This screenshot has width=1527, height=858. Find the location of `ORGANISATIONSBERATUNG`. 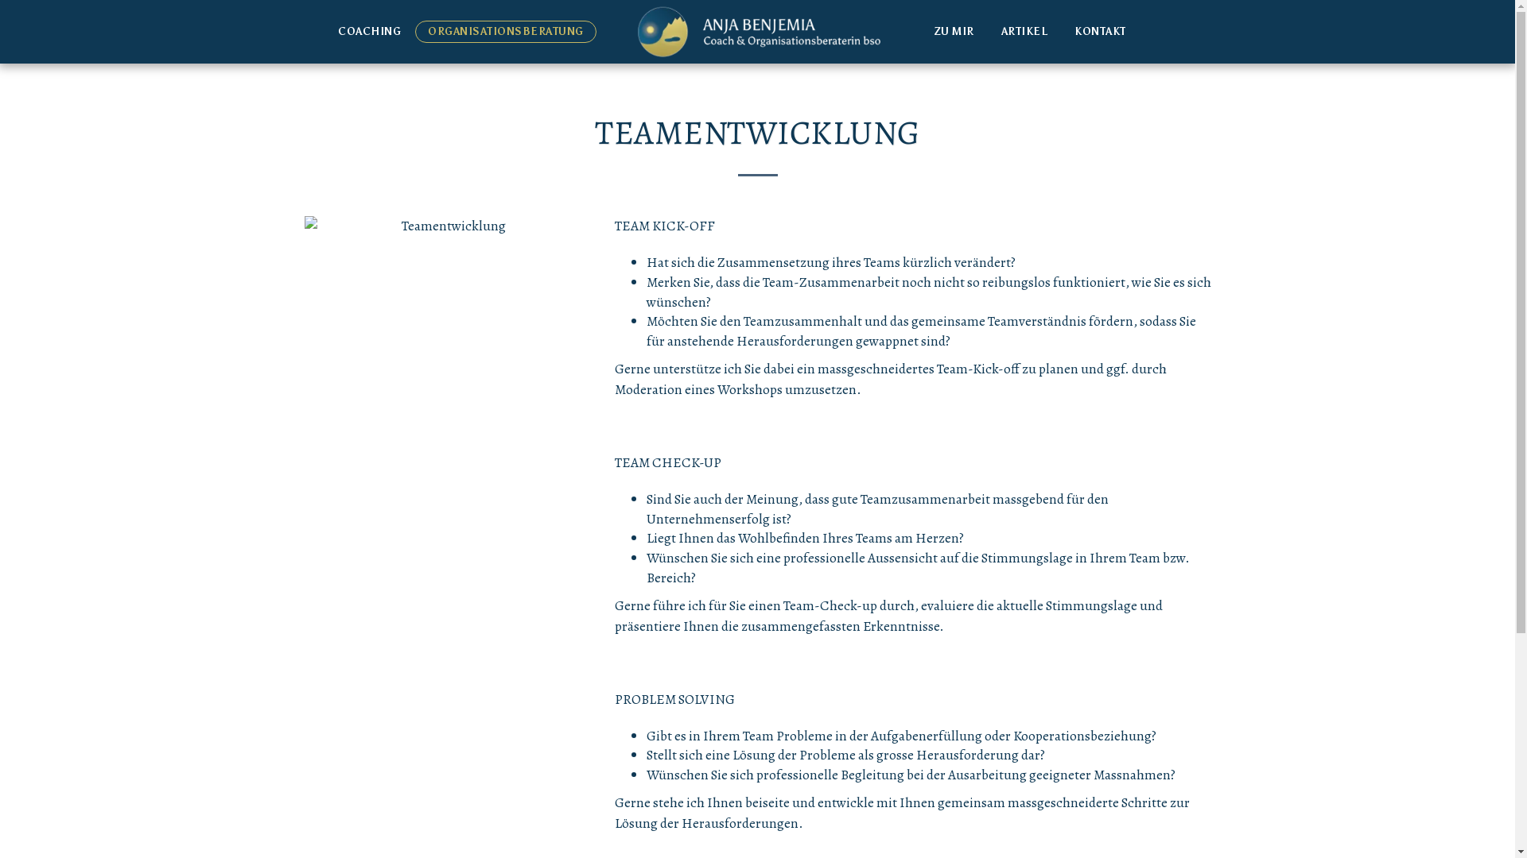

ORGANISATIONSBERATUNG is located at coordinates (506, 32).